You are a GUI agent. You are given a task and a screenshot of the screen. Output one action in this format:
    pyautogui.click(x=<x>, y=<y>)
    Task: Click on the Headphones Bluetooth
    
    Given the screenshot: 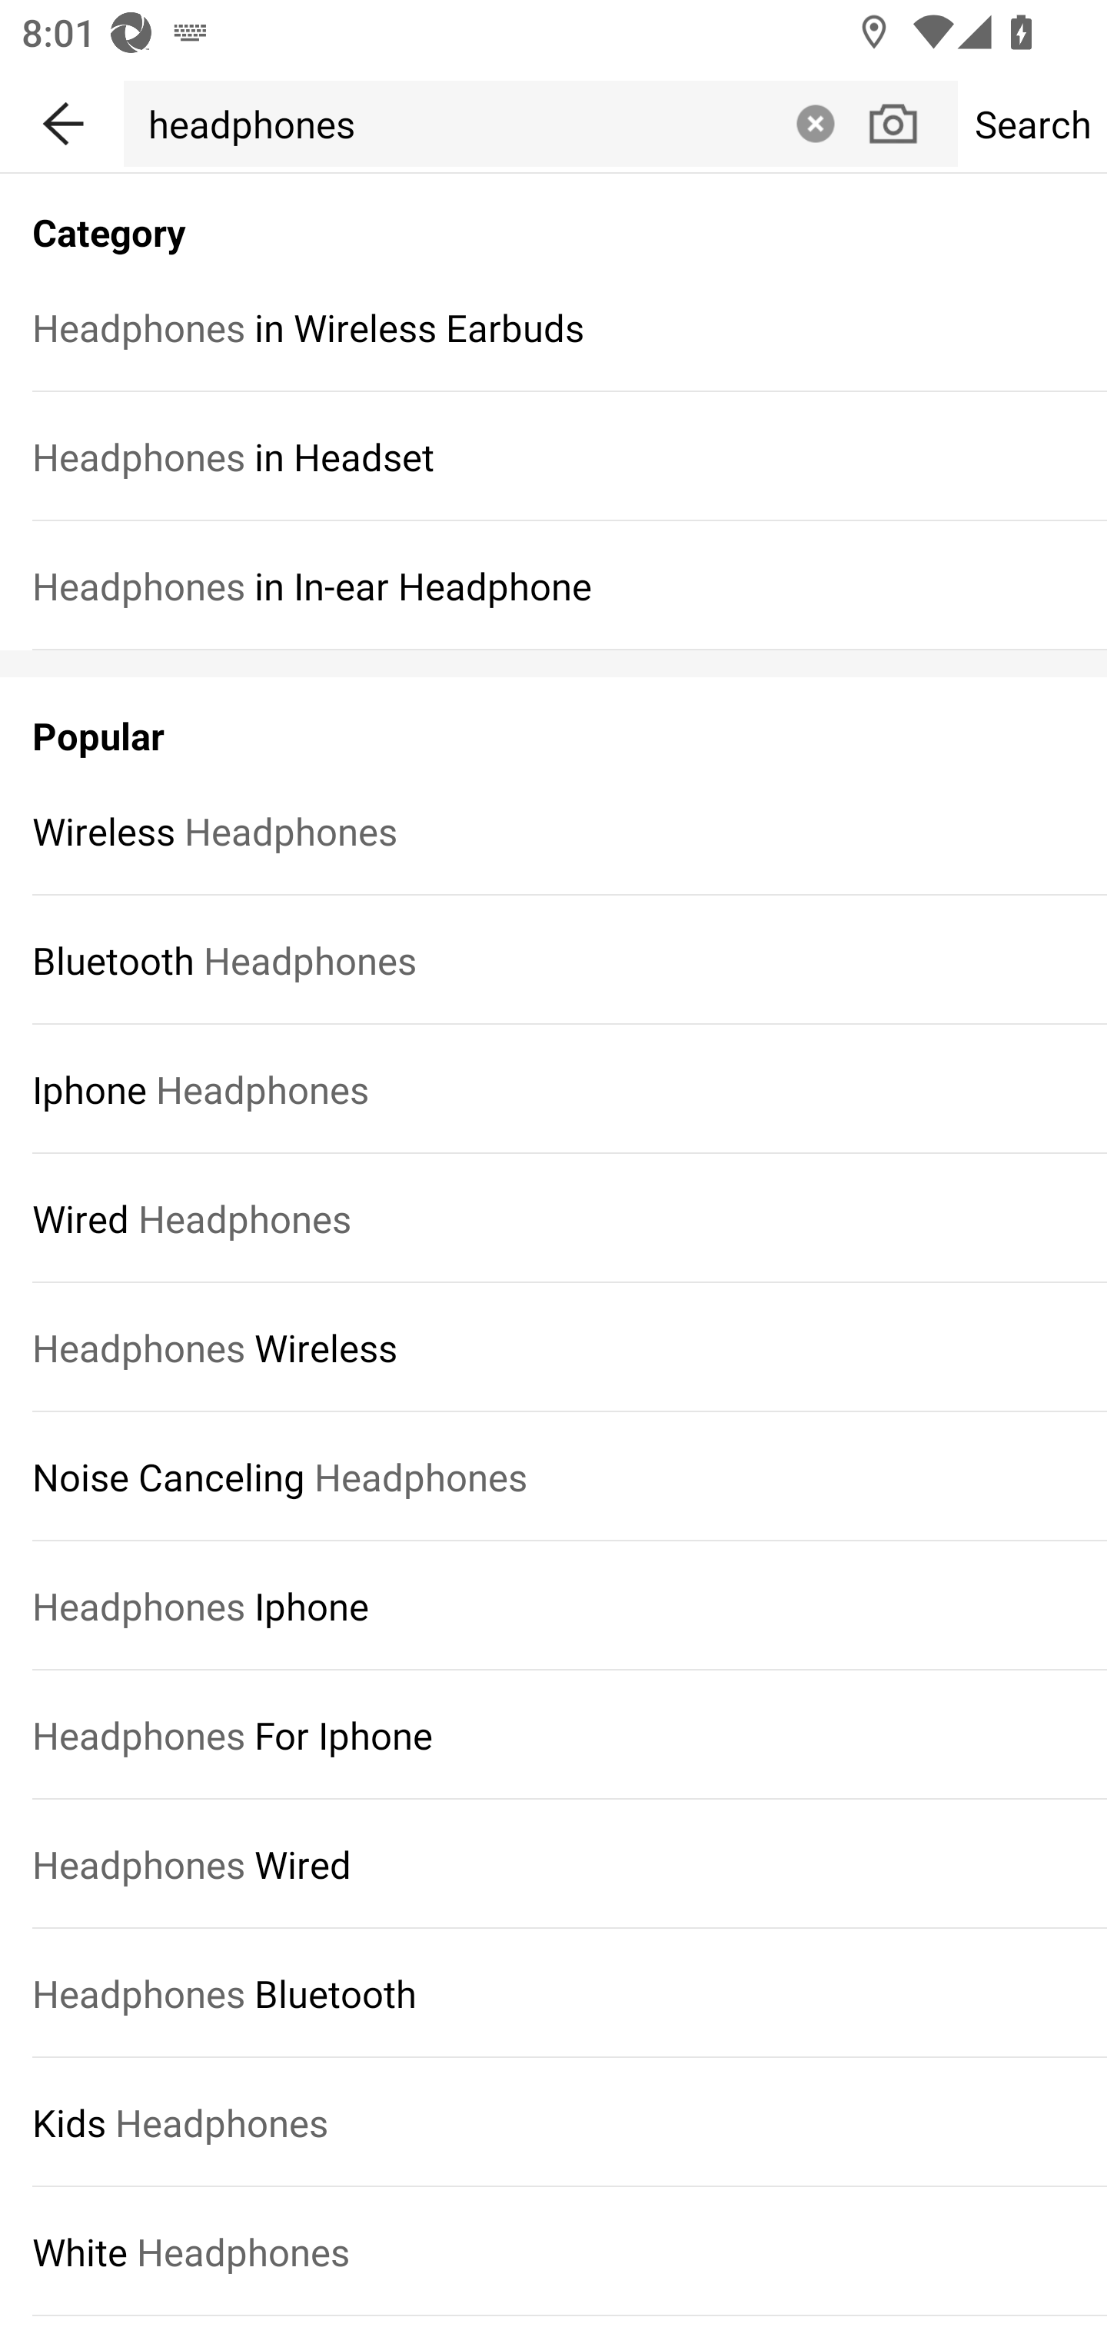 What is the action you would take?
    pyautogui.click(x=553, y=1993)
    